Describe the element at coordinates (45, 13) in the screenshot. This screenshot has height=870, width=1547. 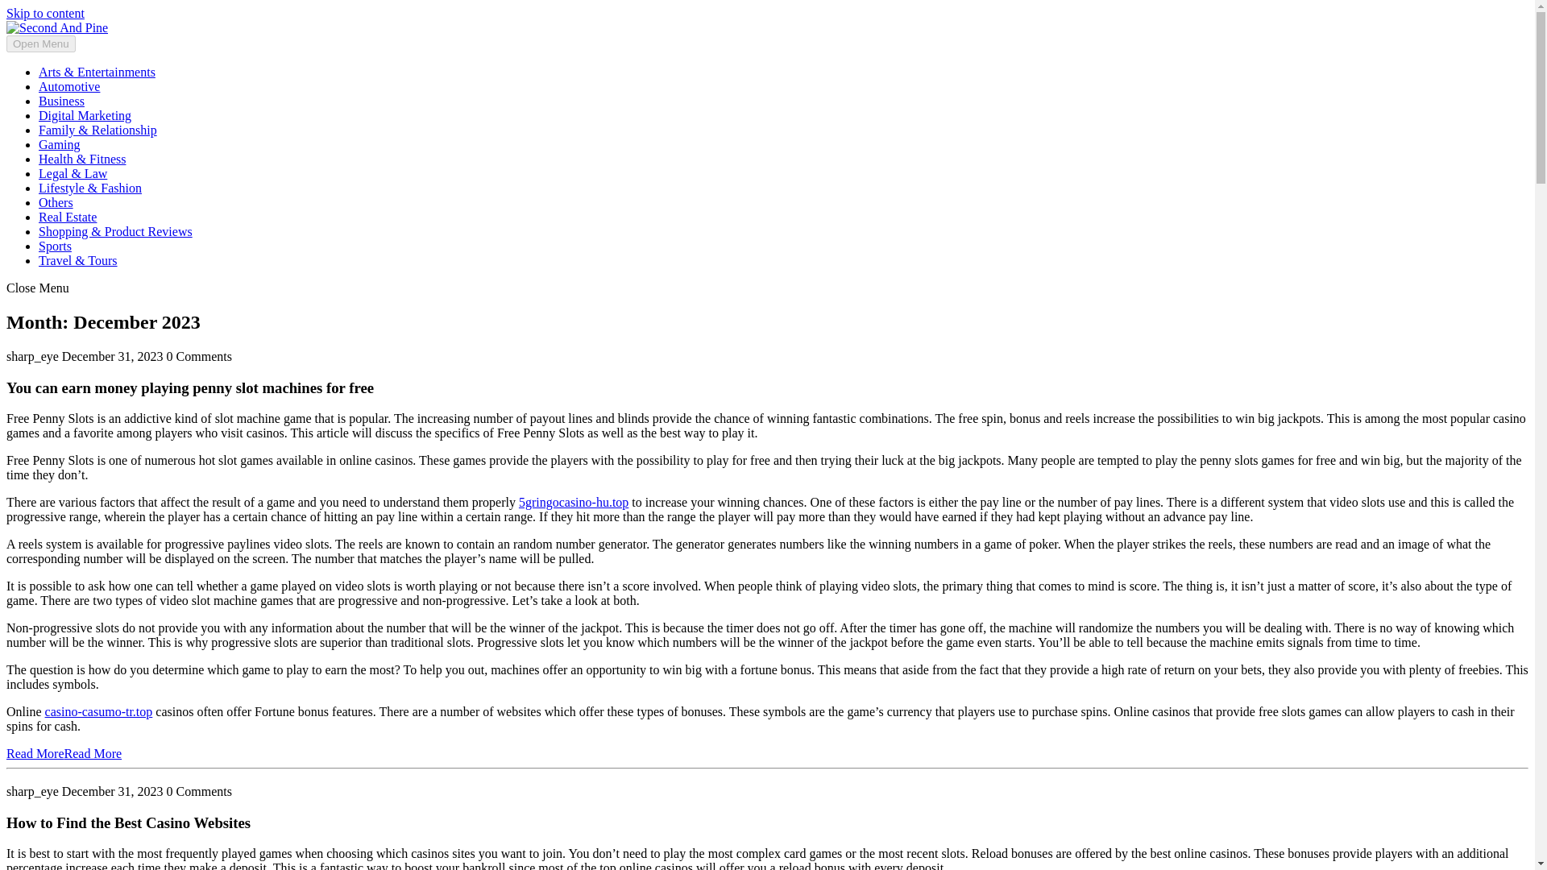
I see `Skip to content` at that location.